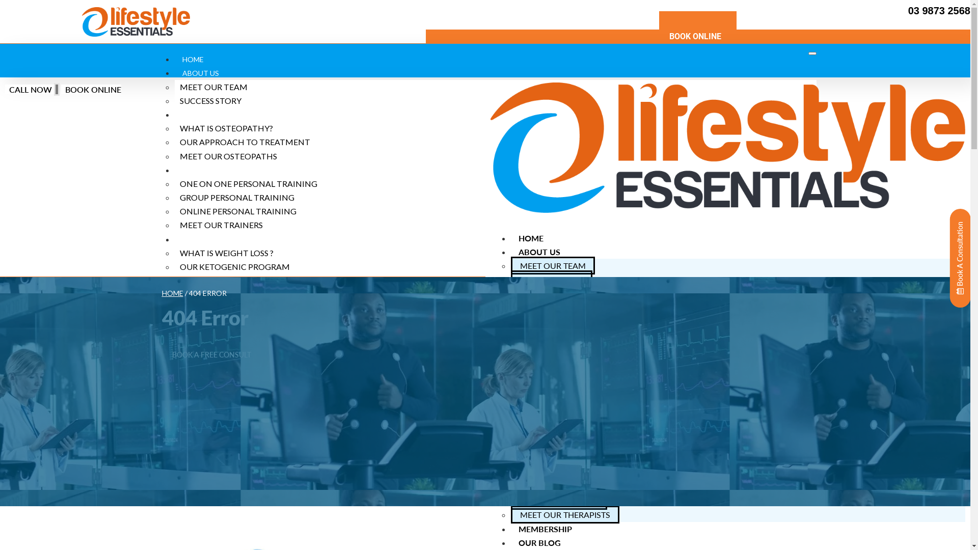 The height and width of the screenshot is (550, 978). What do you see at coordinates (226, 253) in the screenshot?
I see `WHAT IS WEIGHT LOSS ?` at bounding box center [226, 253].